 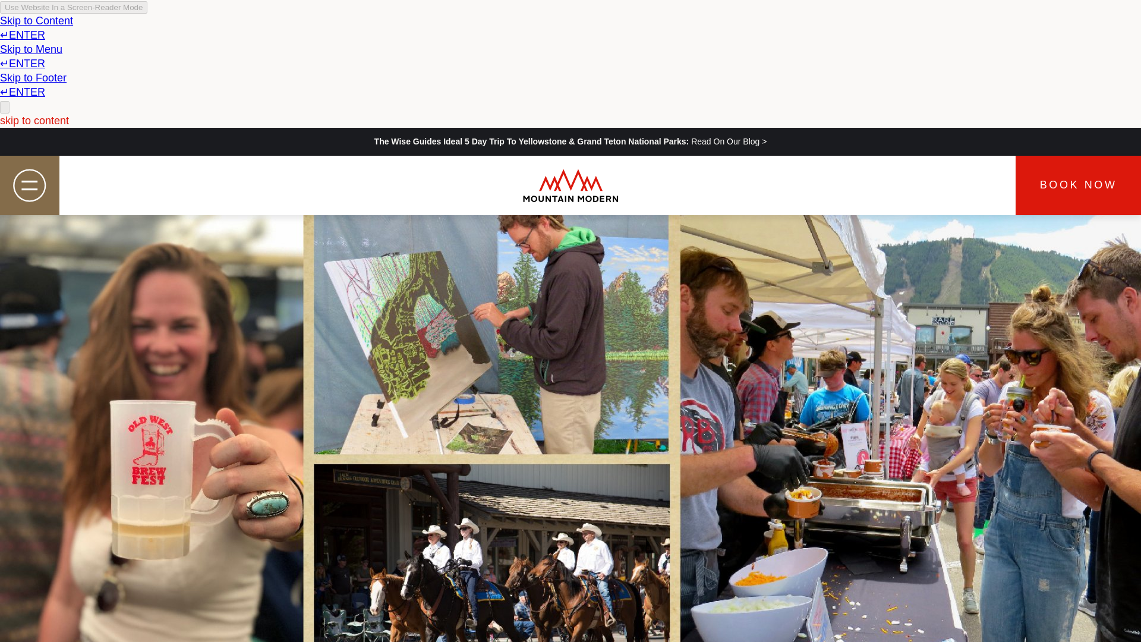 What do you see at coordinates (335, 346) in the screenshot?
I see `Basecamp` at bounding box center [335, 346].